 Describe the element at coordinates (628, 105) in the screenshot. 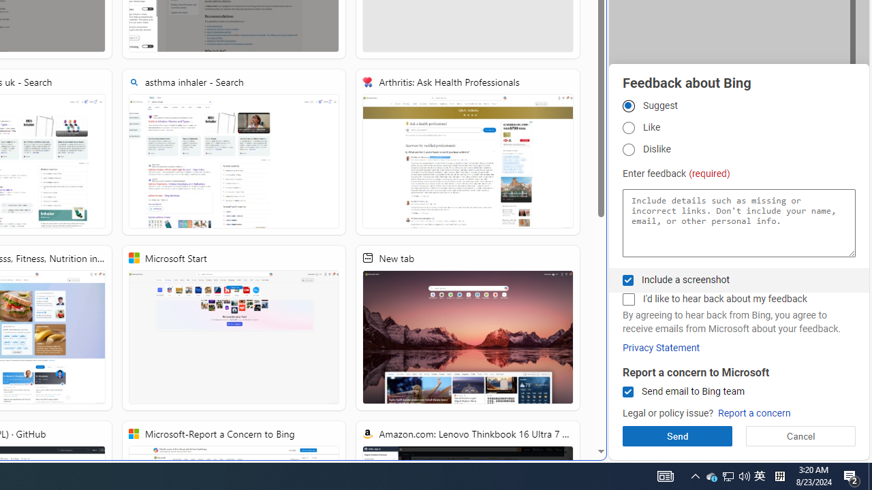

I see `Suggest` at that location.